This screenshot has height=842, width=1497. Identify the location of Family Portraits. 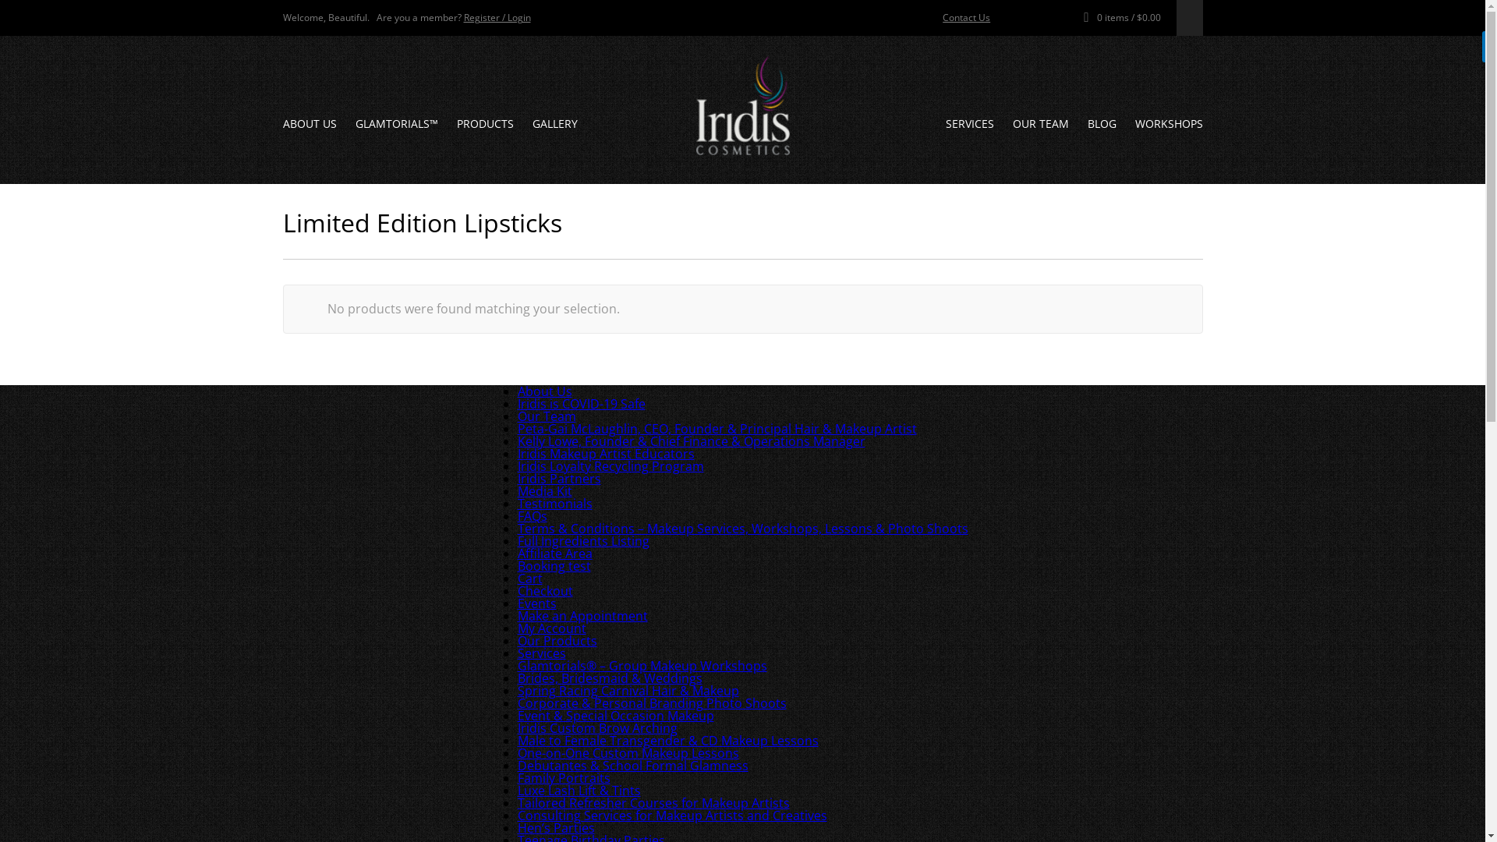
(564, 778).